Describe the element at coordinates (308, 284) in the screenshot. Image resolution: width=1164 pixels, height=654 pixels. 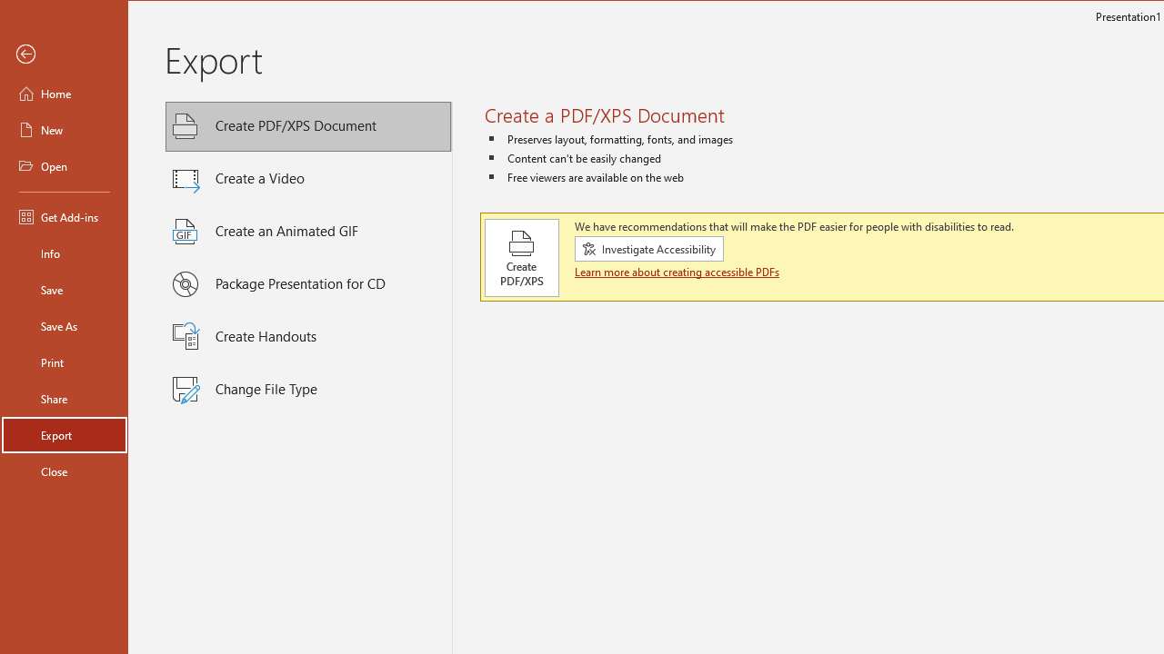
I see `Package Presentation for CD` at that location.